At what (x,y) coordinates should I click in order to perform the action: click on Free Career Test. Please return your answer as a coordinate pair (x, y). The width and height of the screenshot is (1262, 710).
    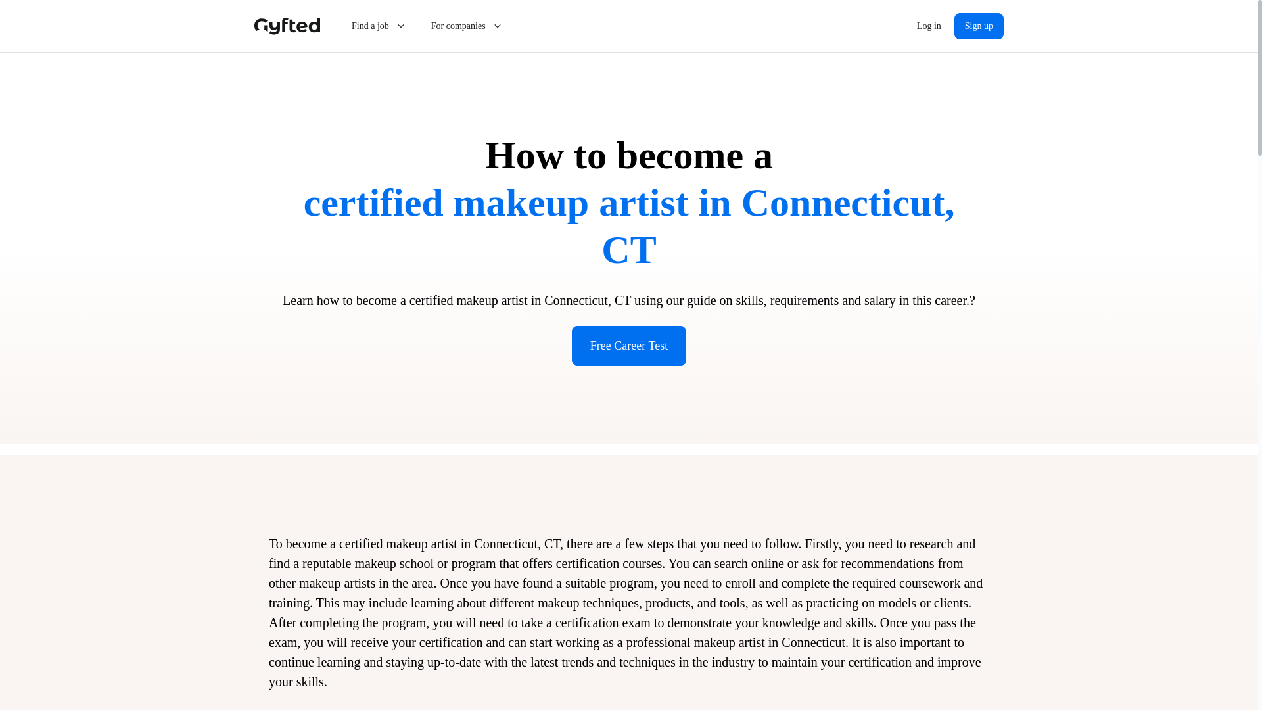
    Looking at the image, I should click on (628, 346).